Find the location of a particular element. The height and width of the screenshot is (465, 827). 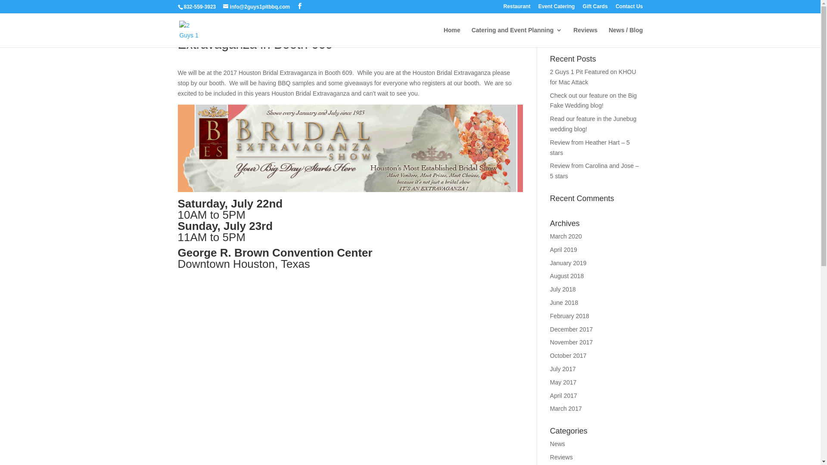

Contact Us is located at coordinates (629, 9).